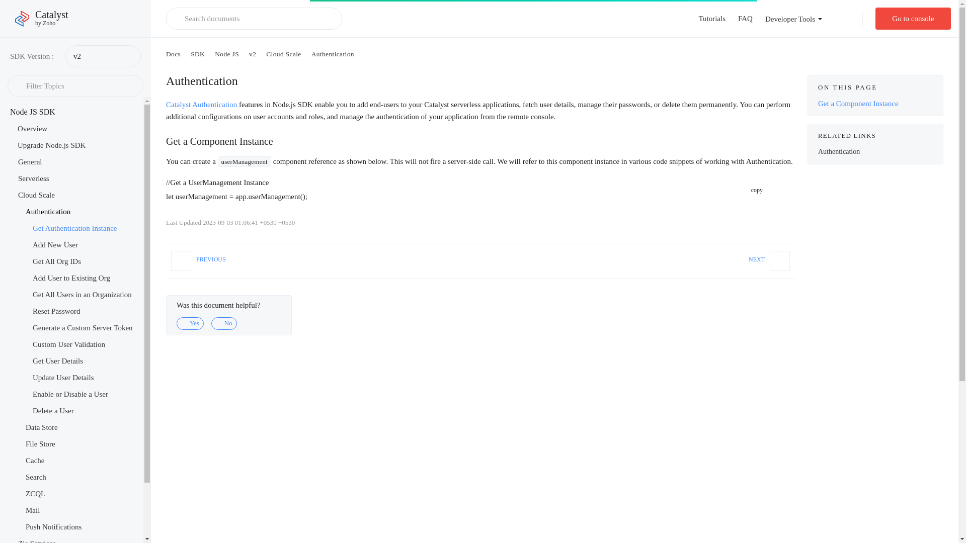 The image size is (966, 543). What do you see at coordinates (32, 129) in the screenshot?
I see `FAQ` at bounding box center [32, 129].